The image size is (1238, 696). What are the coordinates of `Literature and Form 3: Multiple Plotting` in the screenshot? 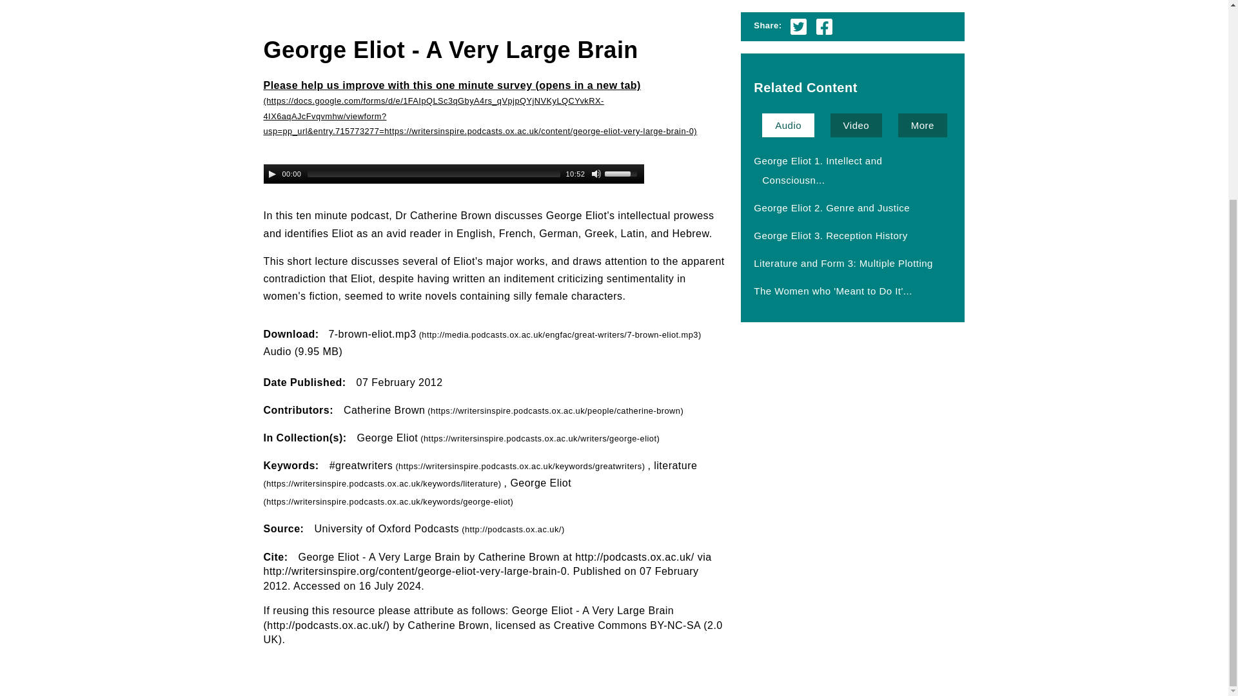 It's located at (843, 263).